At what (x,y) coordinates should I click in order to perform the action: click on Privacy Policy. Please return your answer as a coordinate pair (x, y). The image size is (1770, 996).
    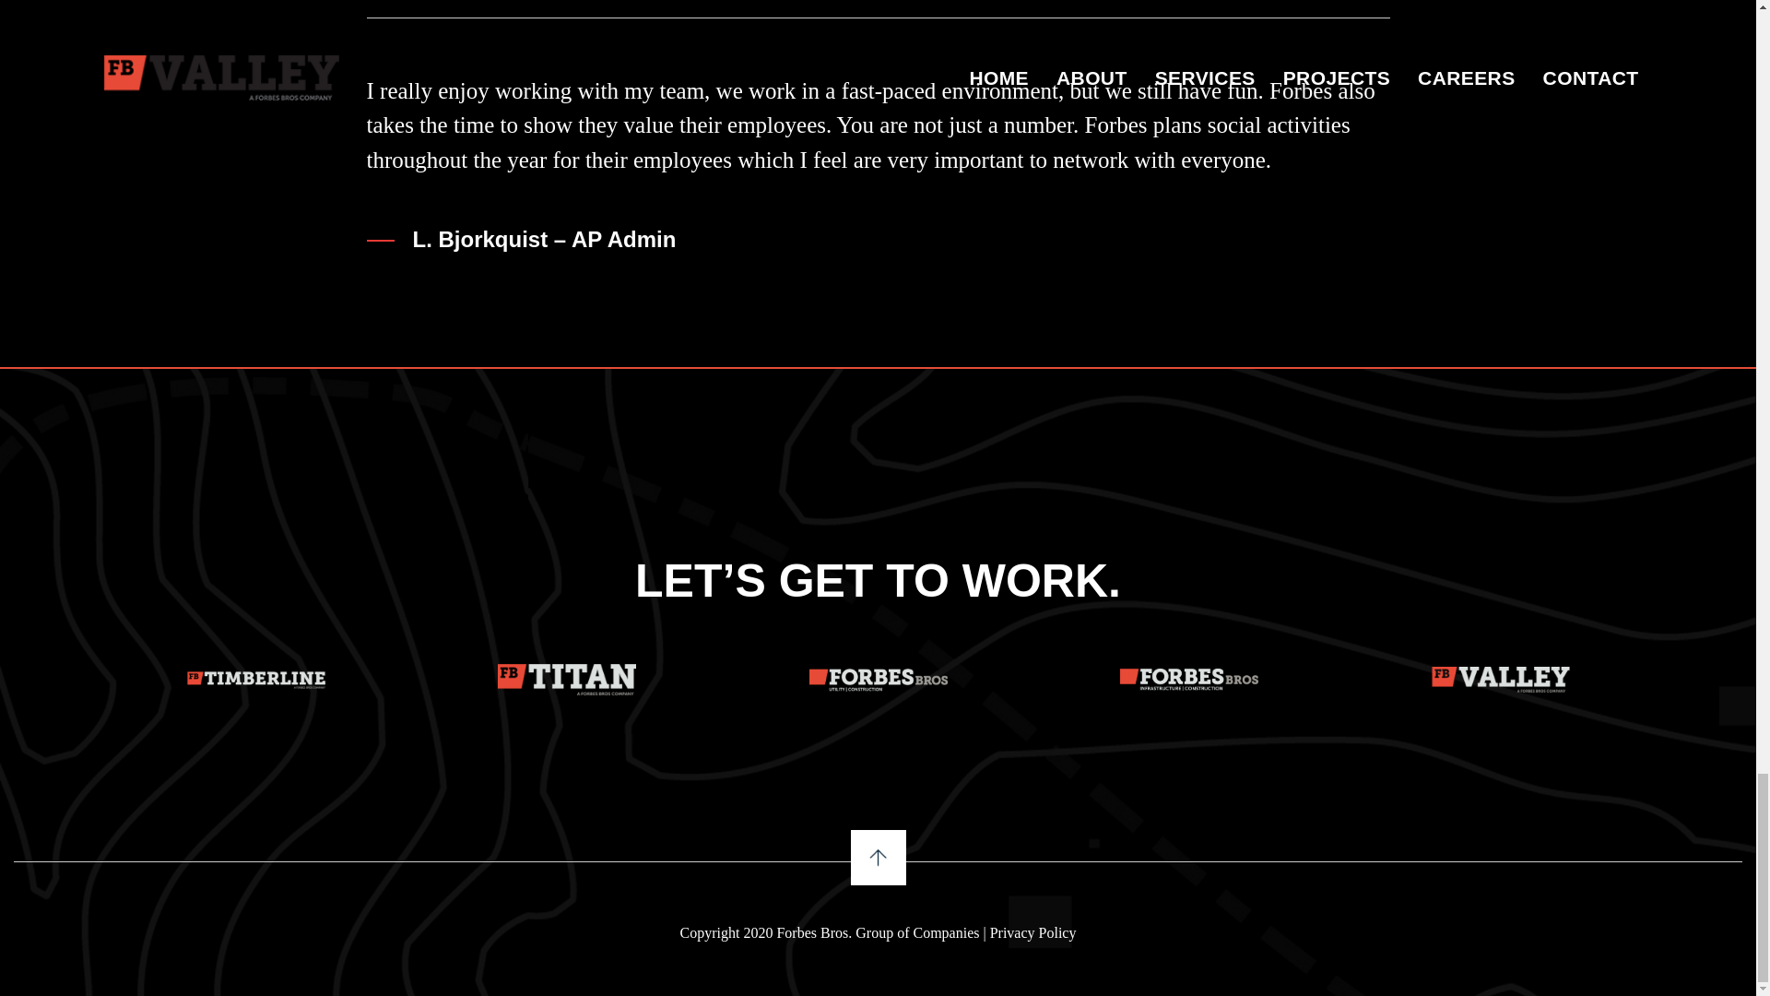
    Looking at the image, I should click on (1032, 932).